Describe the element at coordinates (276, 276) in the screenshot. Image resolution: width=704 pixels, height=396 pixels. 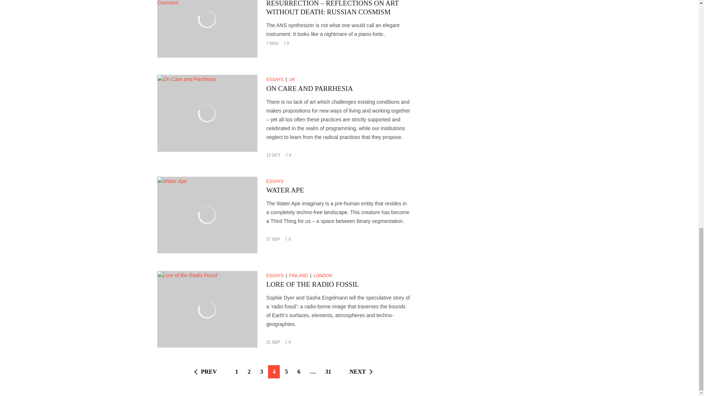
I see `View all posts in Essays` at that location.